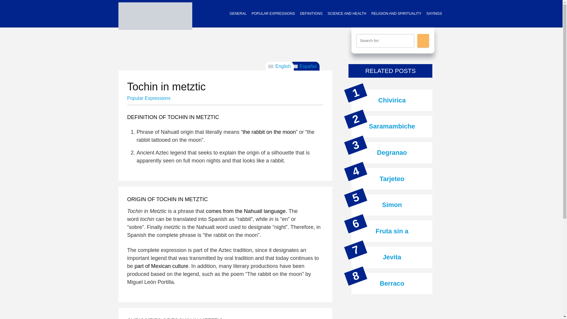 The height and width of the screenshot is (319, 567). Describe the element at coordinates (279, 66) in the screenshot. I see `English` at that location.